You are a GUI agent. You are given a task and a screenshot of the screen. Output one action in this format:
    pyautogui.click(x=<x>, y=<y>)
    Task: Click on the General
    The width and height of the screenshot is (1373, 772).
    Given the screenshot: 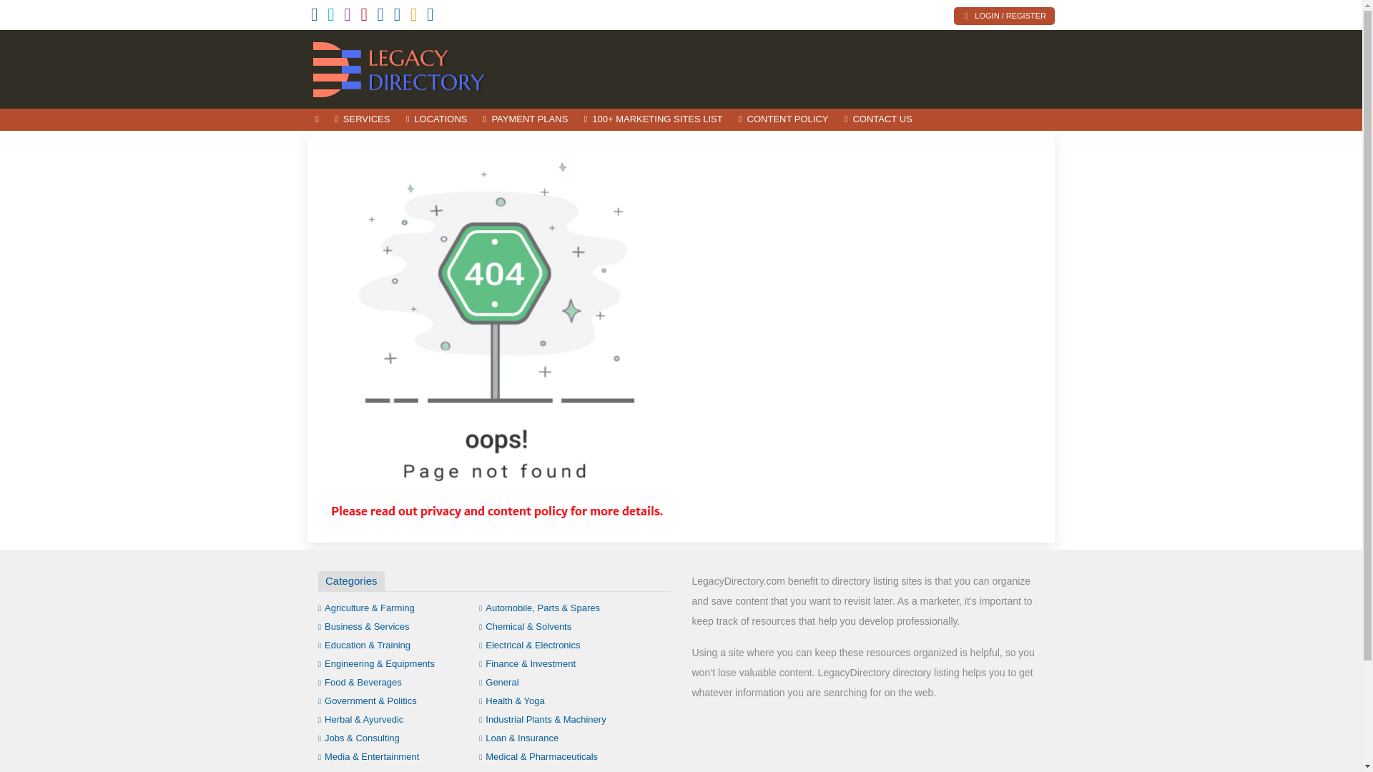 What is the action you would take?
    pyautogui.click(x=499, y=682)
    